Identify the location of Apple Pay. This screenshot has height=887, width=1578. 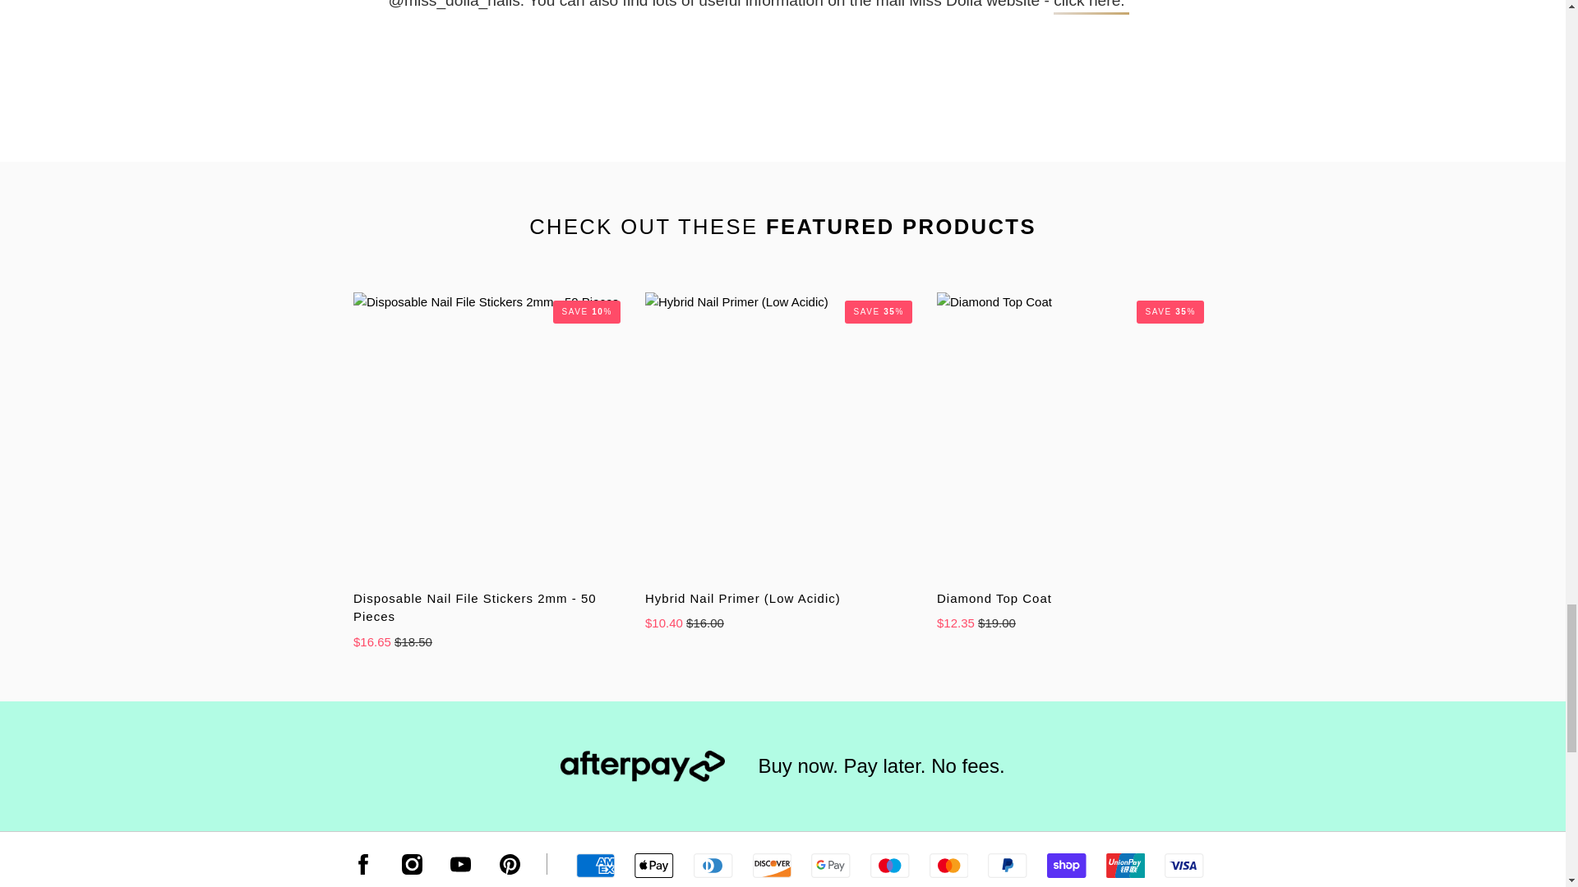
(653, 866).